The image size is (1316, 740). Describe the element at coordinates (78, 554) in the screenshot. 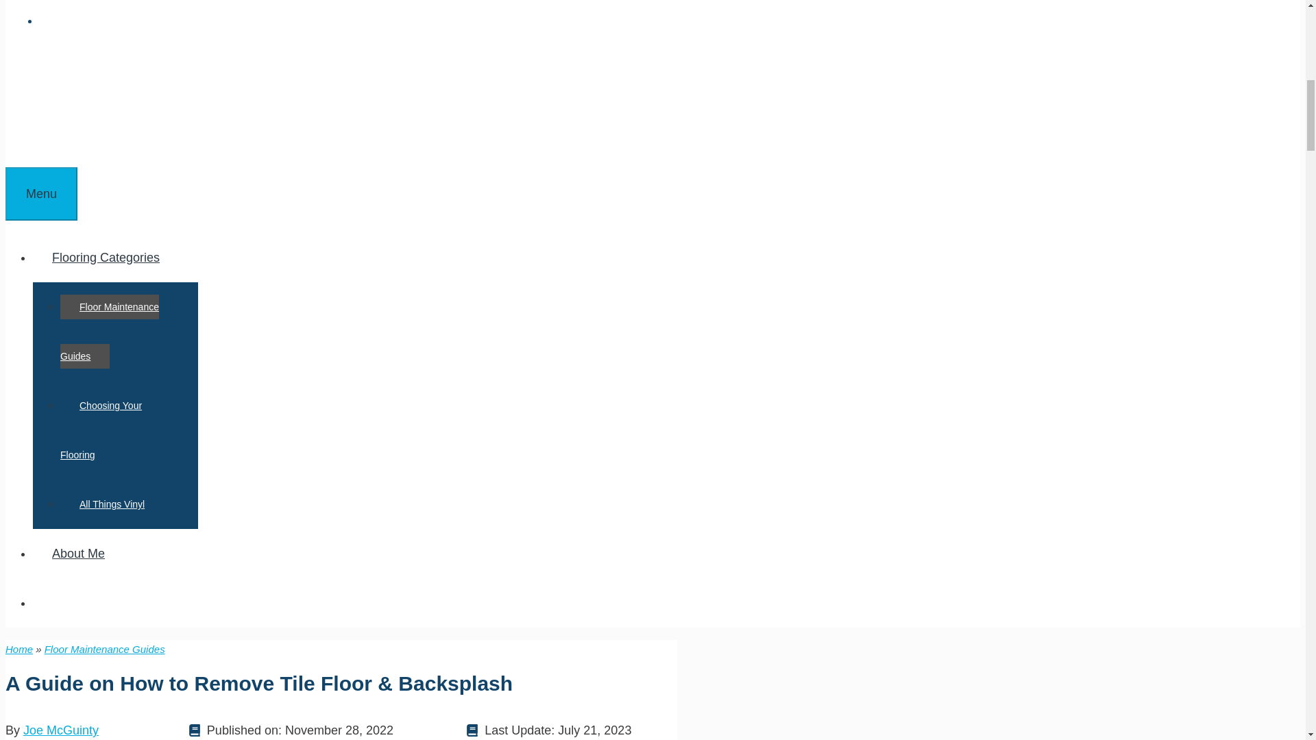

I see `About Me` at that location.